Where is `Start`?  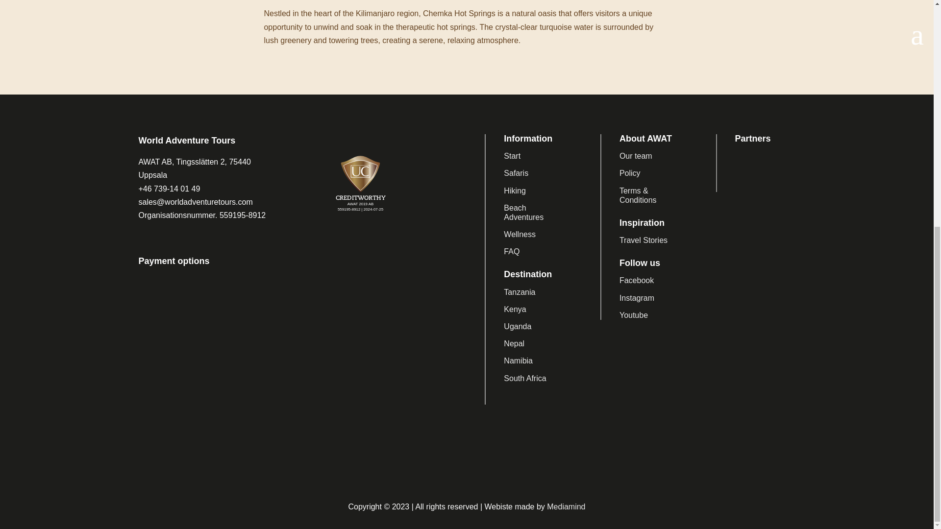 Start is located at coordinates (512, 156).